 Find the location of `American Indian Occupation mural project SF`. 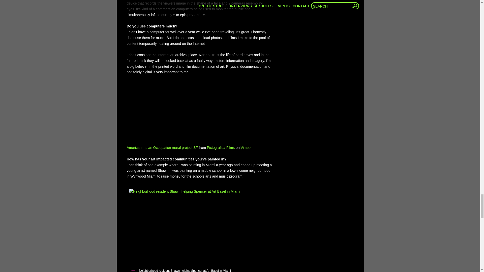

American Indian Occupation mural project SF is located at coordinates (162, 148).